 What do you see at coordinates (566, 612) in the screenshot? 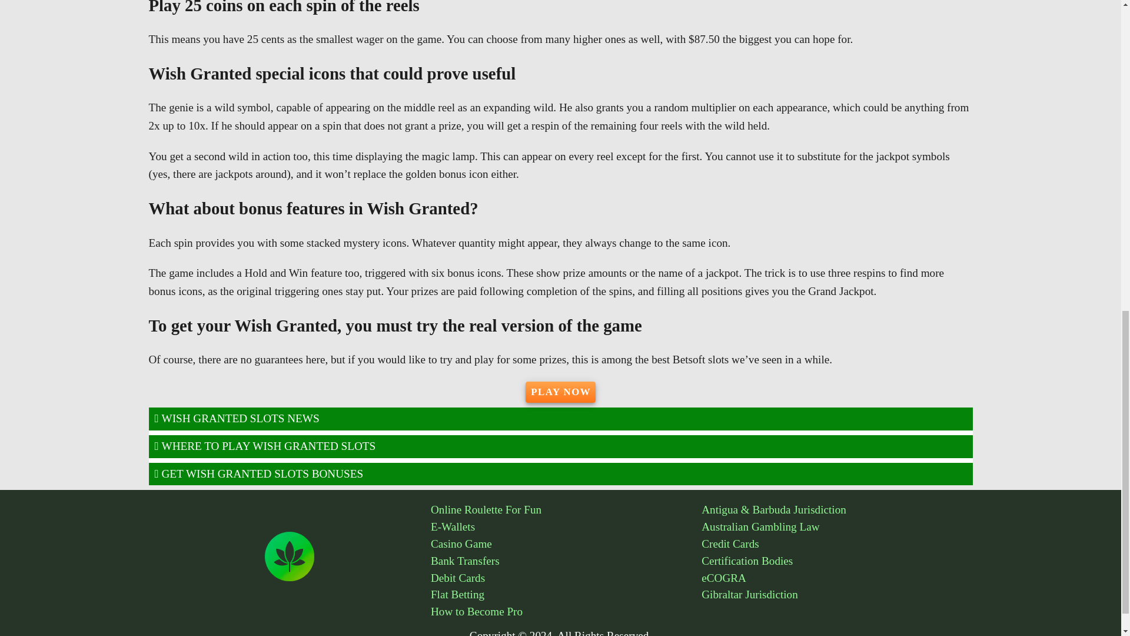
I see `How to Become Pro` at bounding box center [566, 612].